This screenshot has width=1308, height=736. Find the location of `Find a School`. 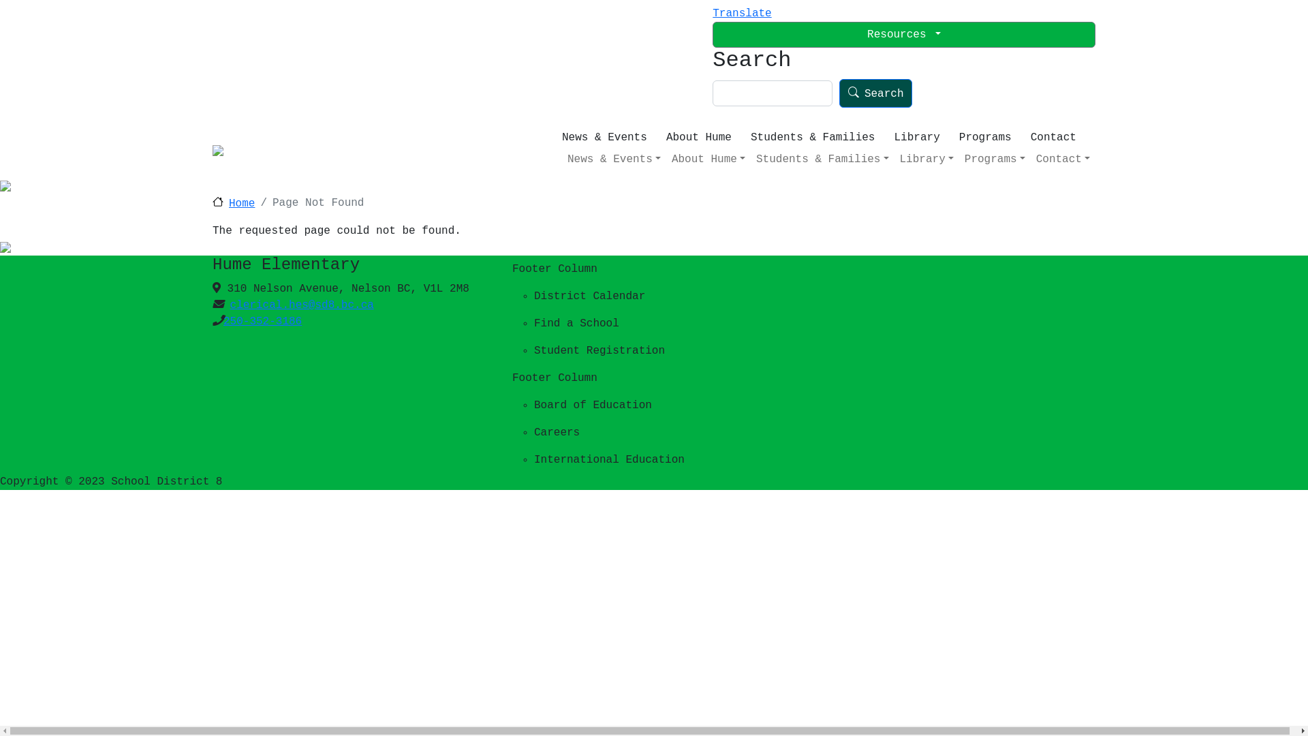

Find a School is located at coordinates (702, 324).